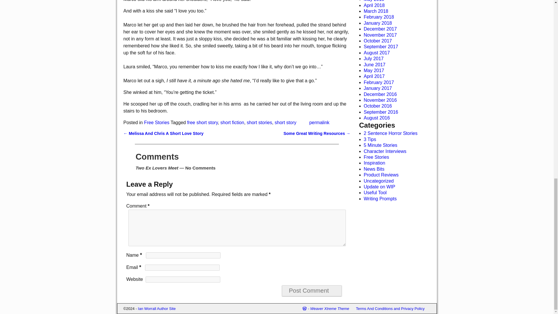 The image size is (558, 314). I want to click on Weaver Xtreme Theme, so click(330, 309).